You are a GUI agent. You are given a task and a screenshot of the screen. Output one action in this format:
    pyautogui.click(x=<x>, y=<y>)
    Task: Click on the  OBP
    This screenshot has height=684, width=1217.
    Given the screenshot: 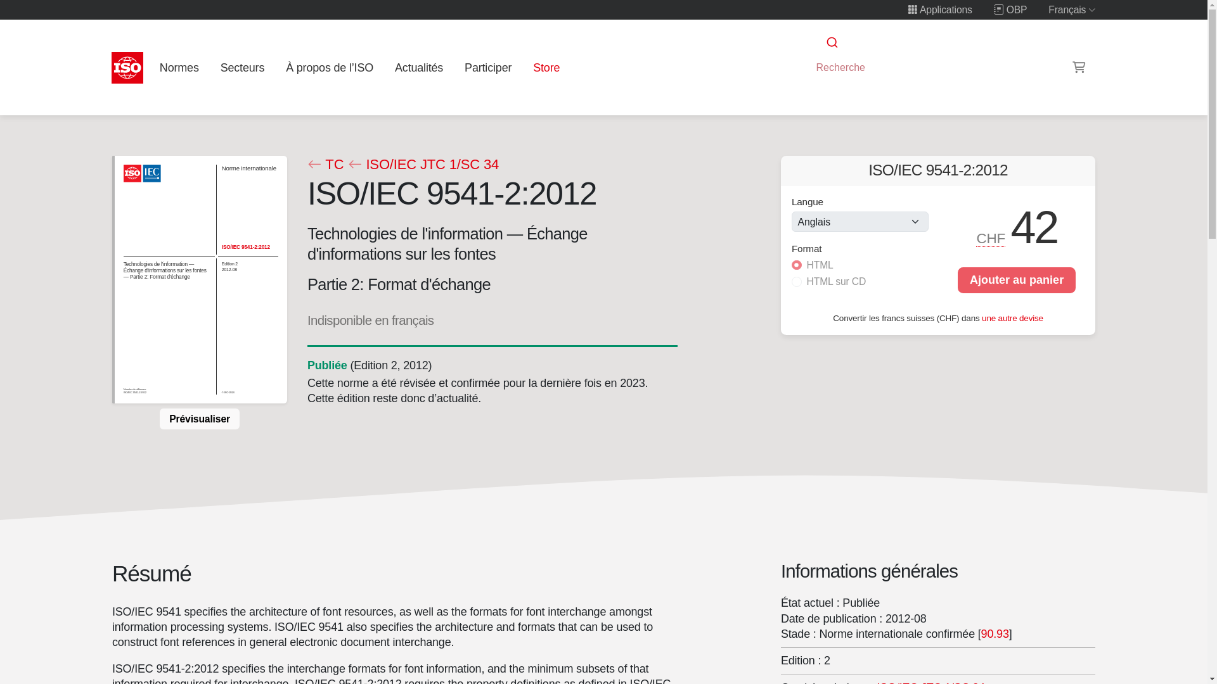 What is the action you would take?
    pyautogui.click(x=1010, y=9)
    